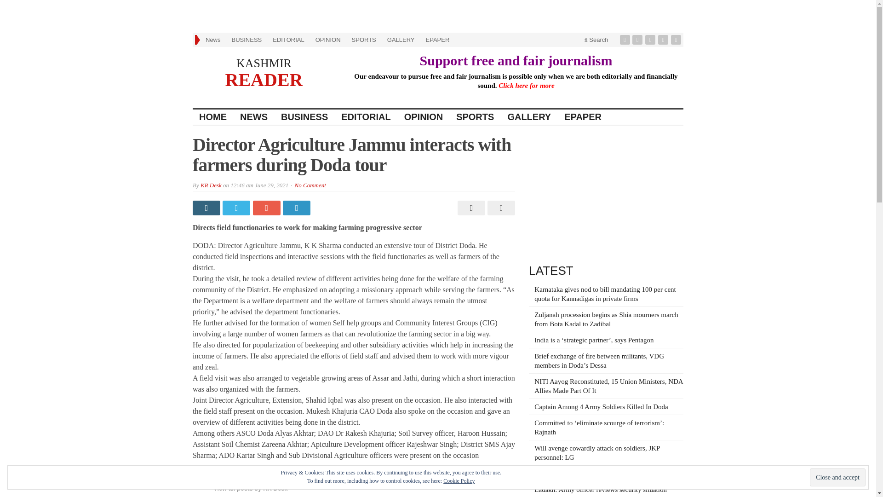 This screenshot has width=883, height=497. What do you see at coordinates (207, 208) in the screenshot?
I see `Share on Facebook` at bounding box center [207, 208].